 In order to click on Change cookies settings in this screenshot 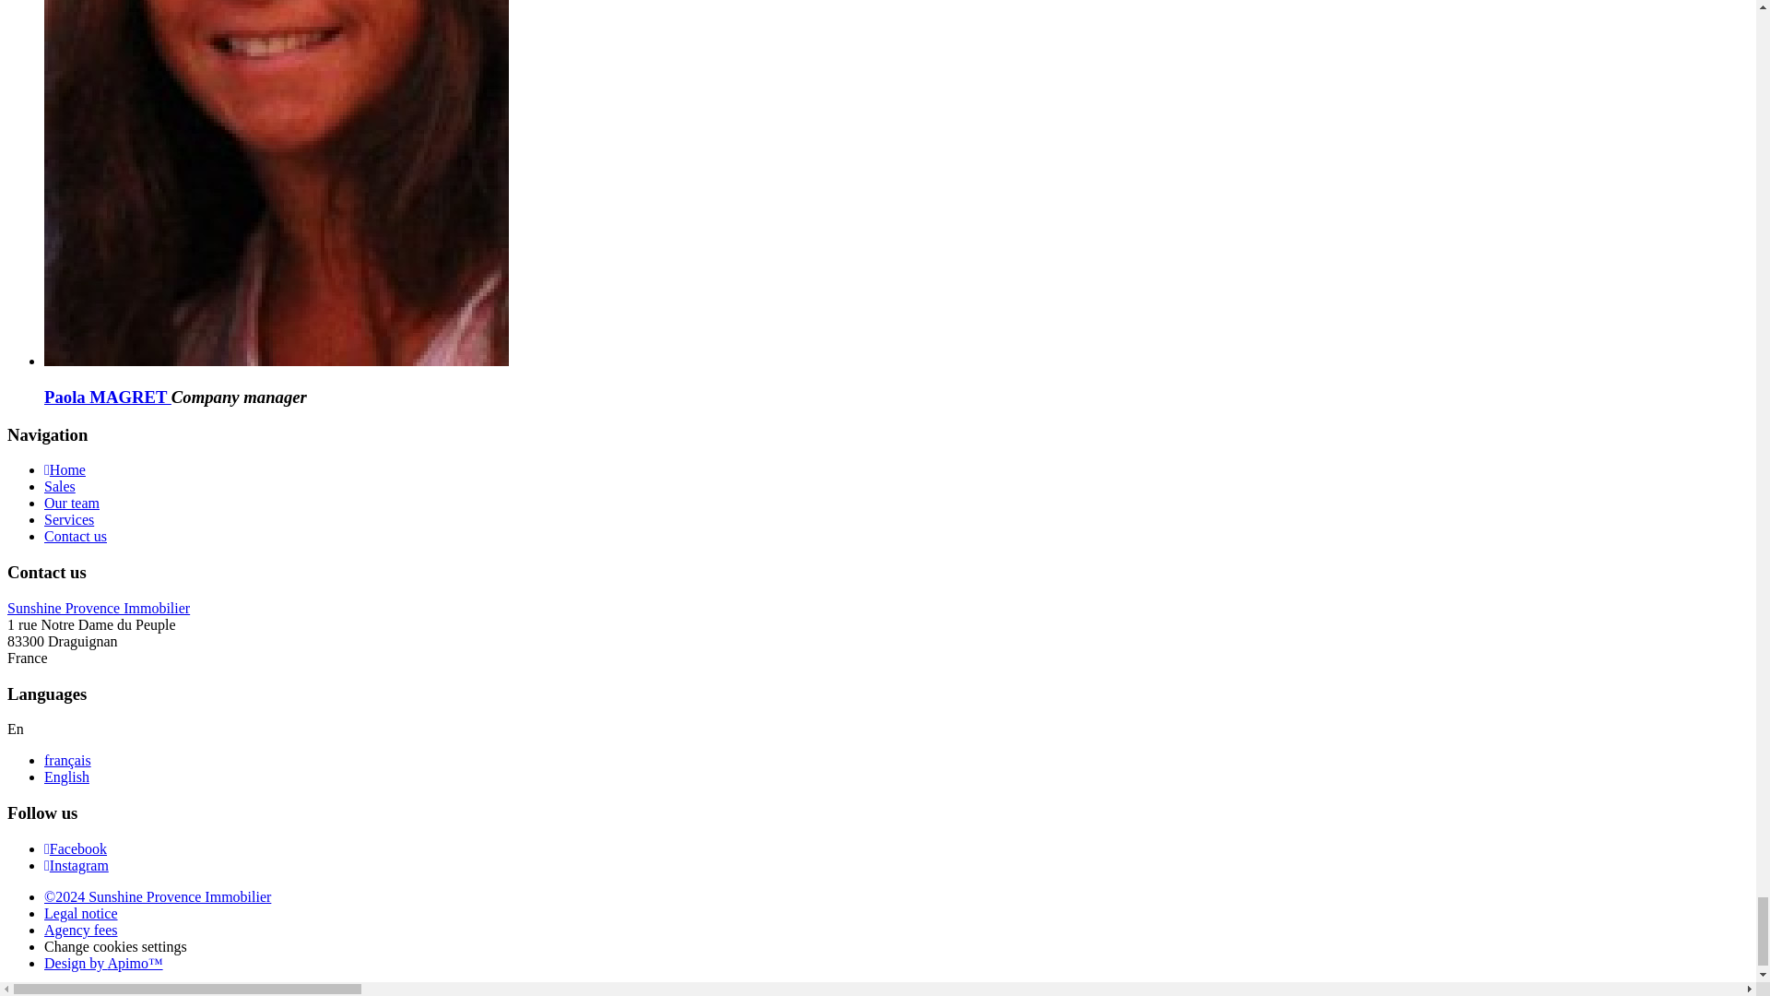, I will do `click(116, 946)`.